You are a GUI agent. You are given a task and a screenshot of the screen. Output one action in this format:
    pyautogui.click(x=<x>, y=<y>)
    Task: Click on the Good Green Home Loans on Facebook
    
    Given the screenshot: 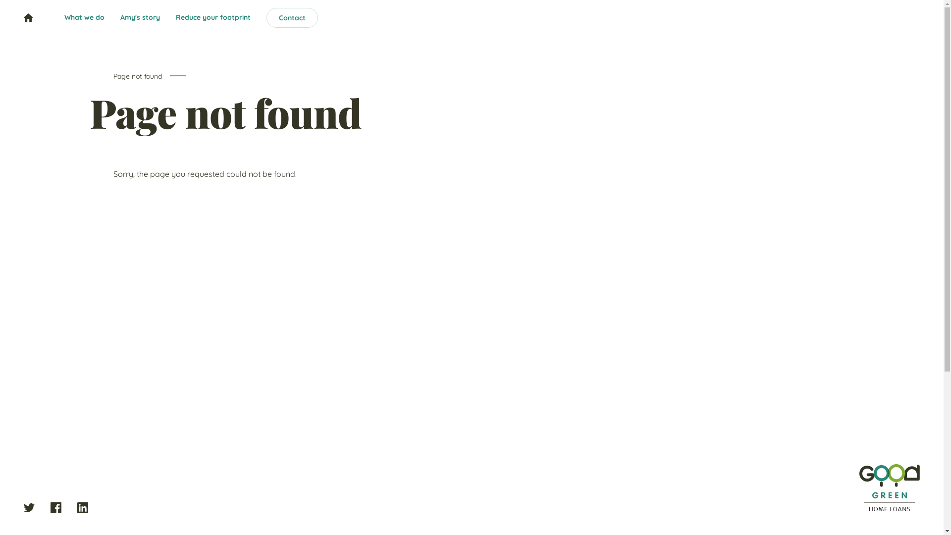 What is the action you would take?
    pyautogui.click(x=56, y=508)
    